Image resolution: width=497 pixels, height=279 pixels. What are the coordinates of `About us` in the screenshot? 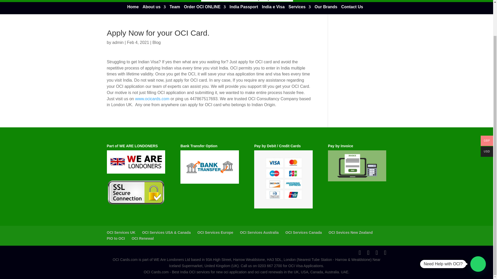 It's located at (154, 10).